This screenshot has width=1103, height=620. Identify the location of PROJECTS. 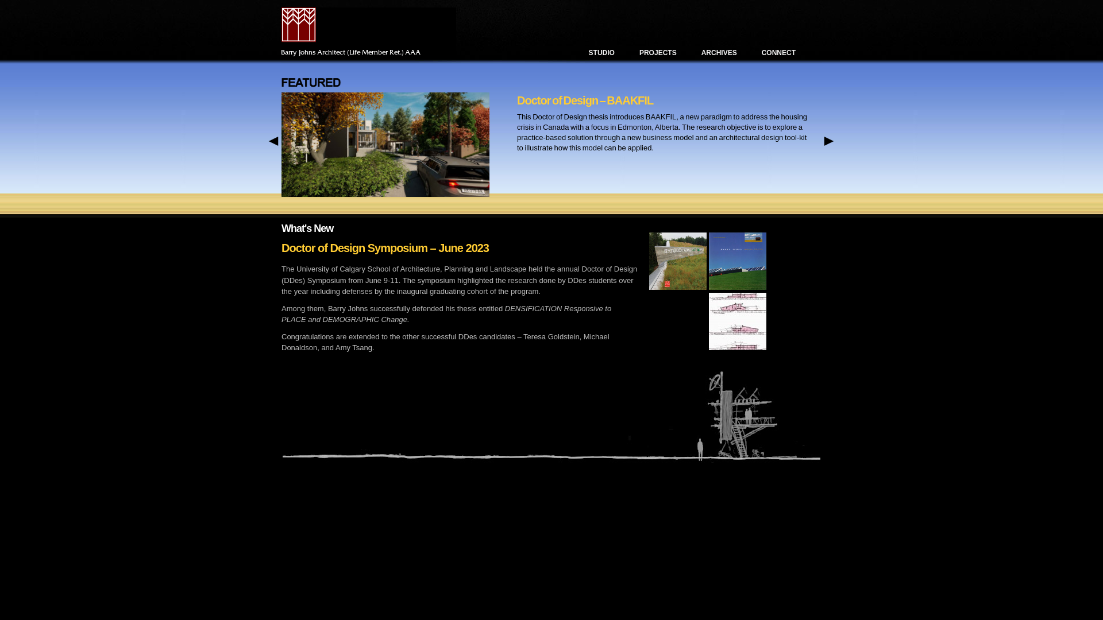
(658, 53).